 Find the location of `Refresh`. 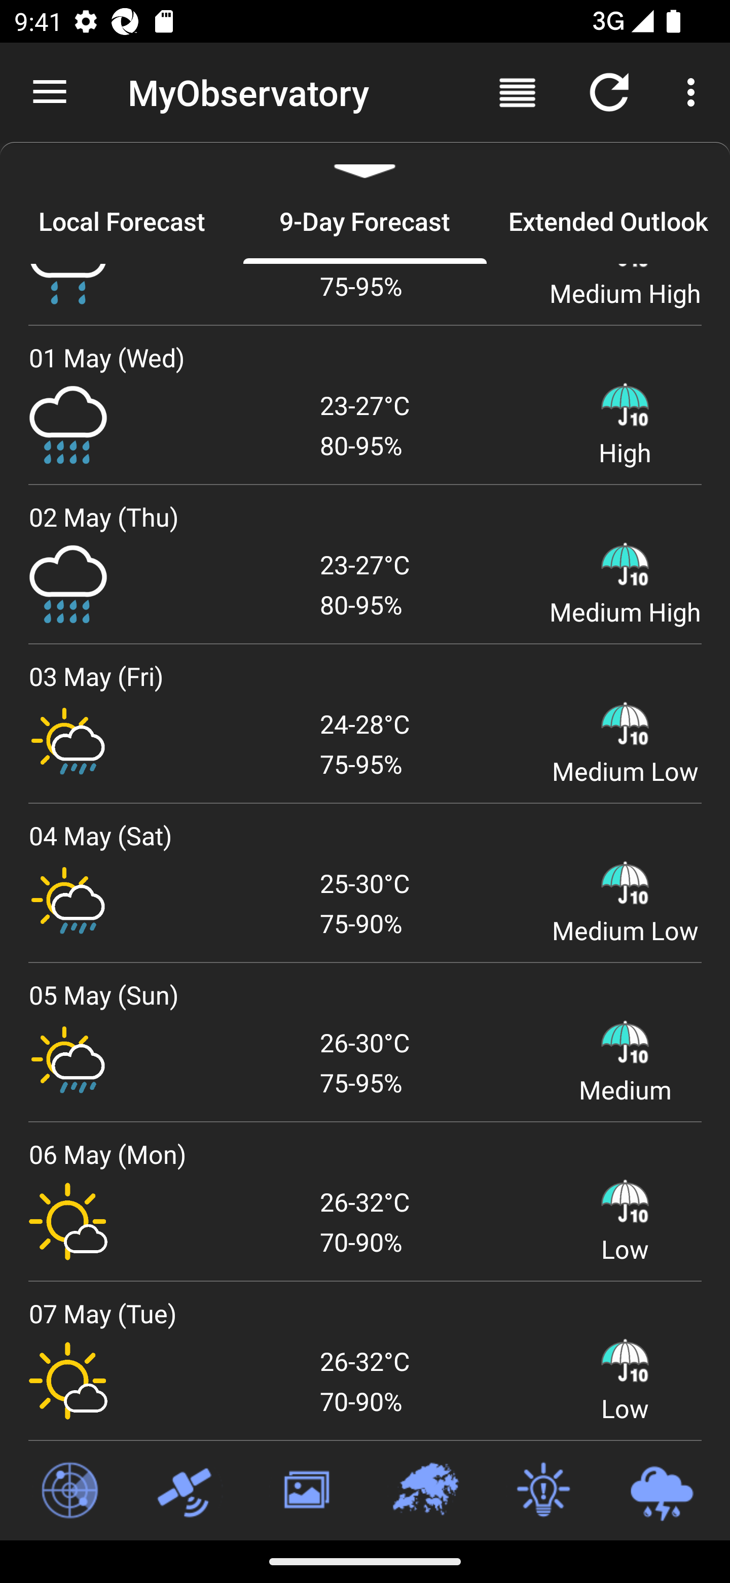

Refresh is located at coordinates (609, 91).